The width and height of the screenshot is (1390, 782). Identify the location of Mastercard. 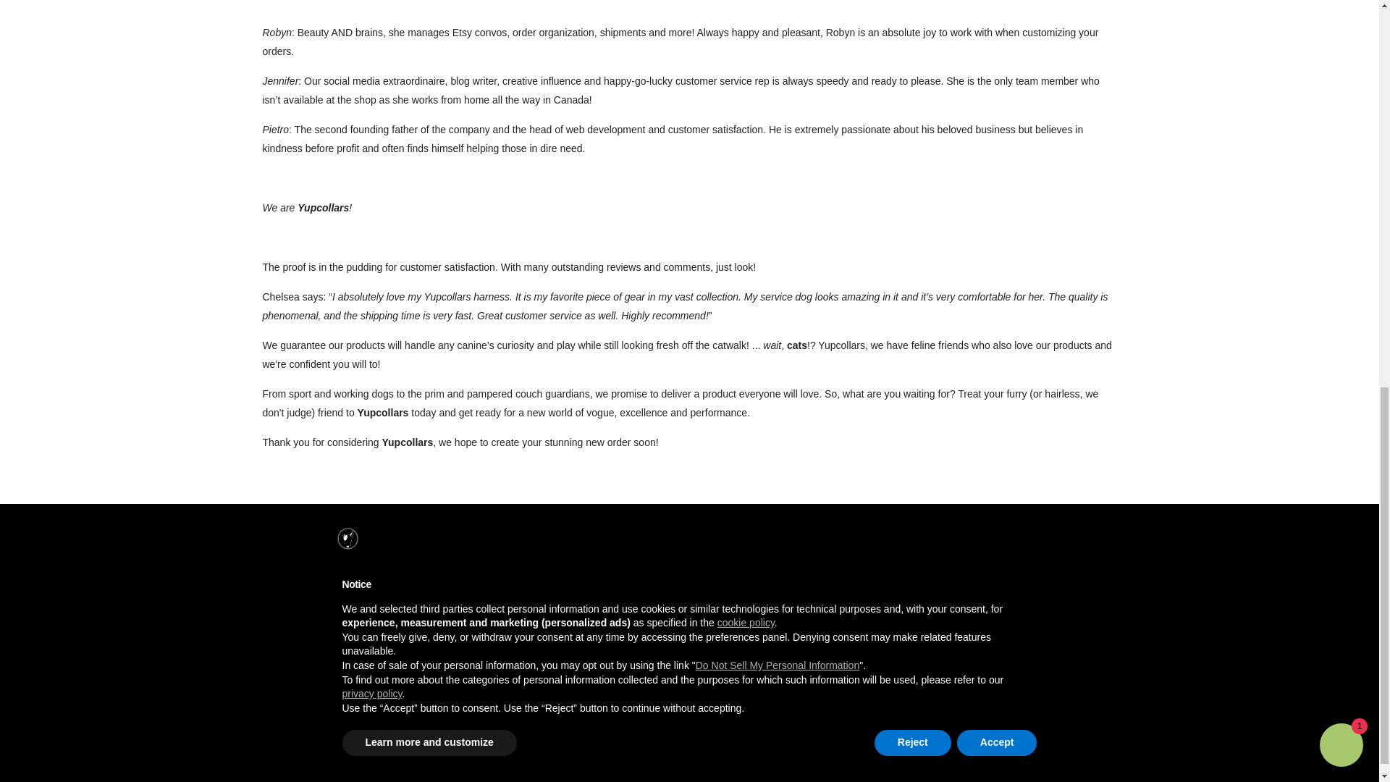
(546, 636).